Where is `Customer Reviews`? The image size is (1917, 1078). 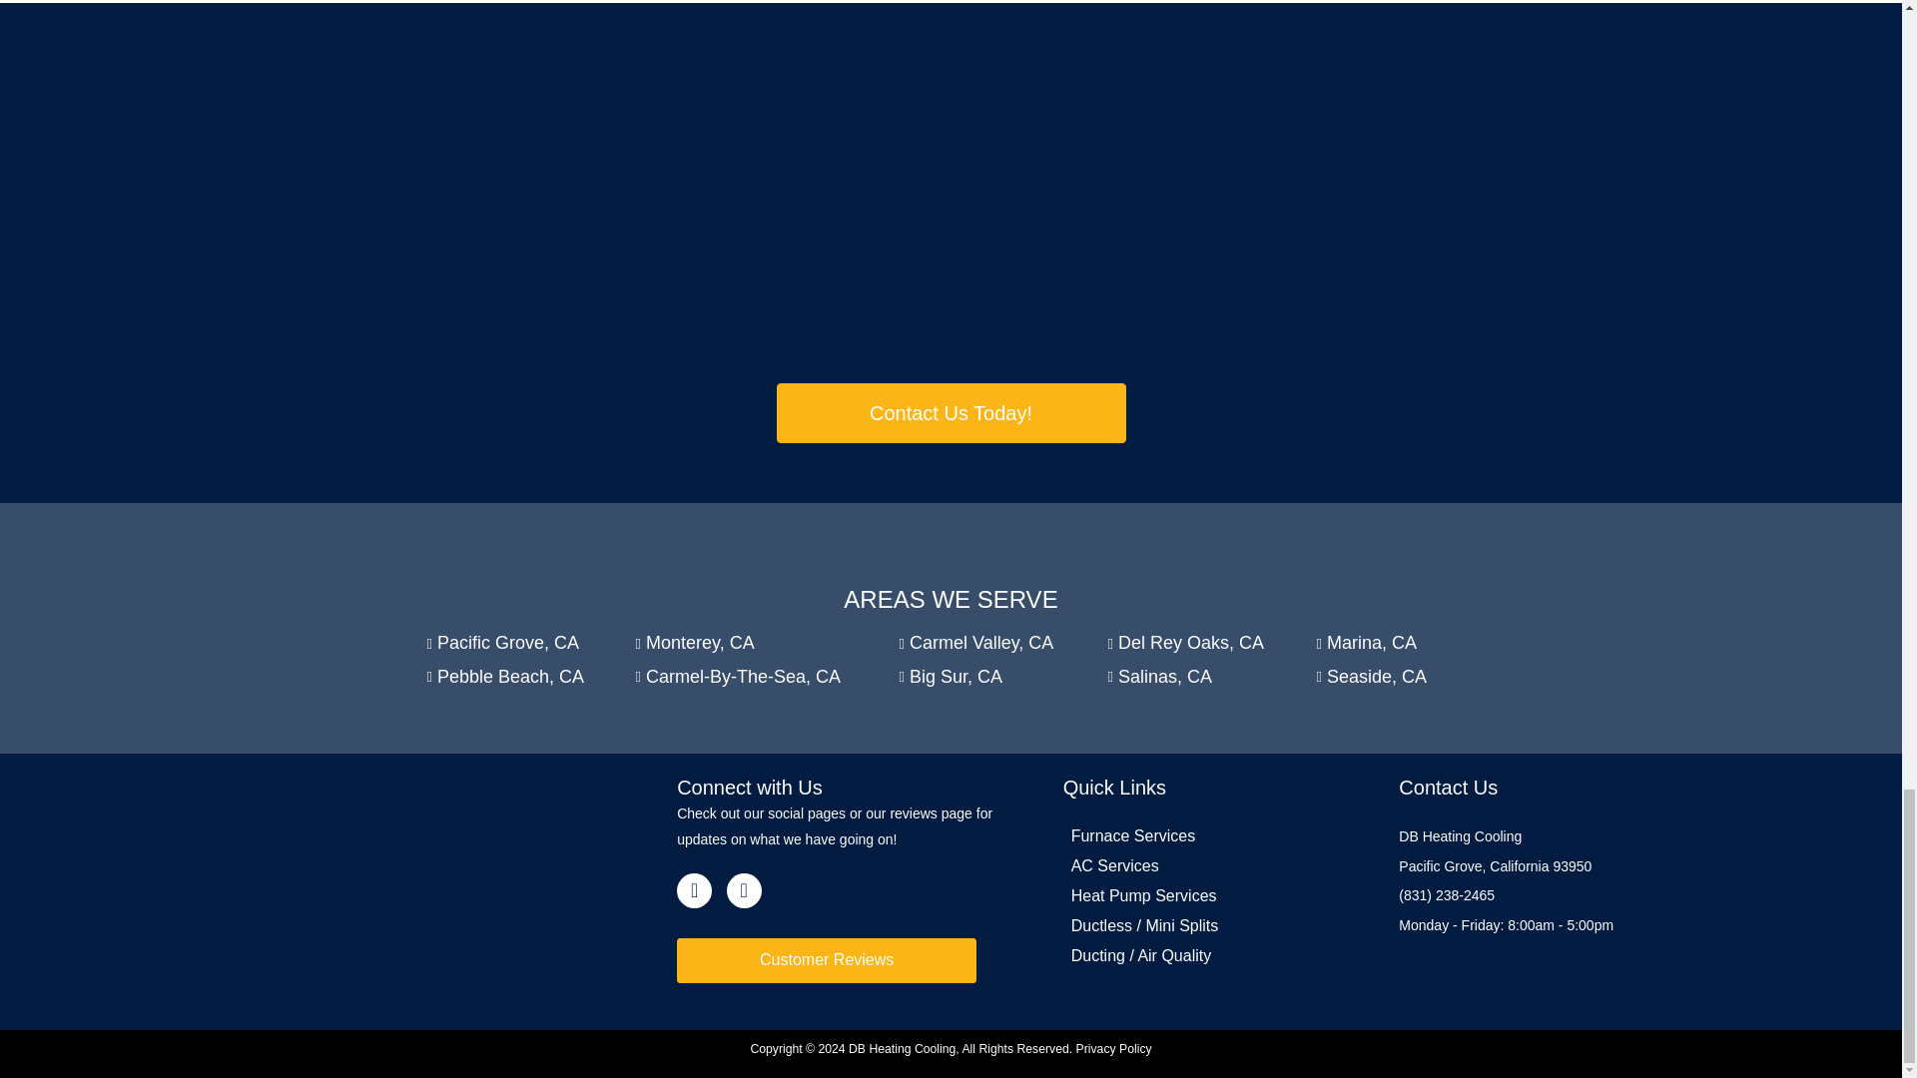 Customer Reviews is located at coordinates (826, 960).